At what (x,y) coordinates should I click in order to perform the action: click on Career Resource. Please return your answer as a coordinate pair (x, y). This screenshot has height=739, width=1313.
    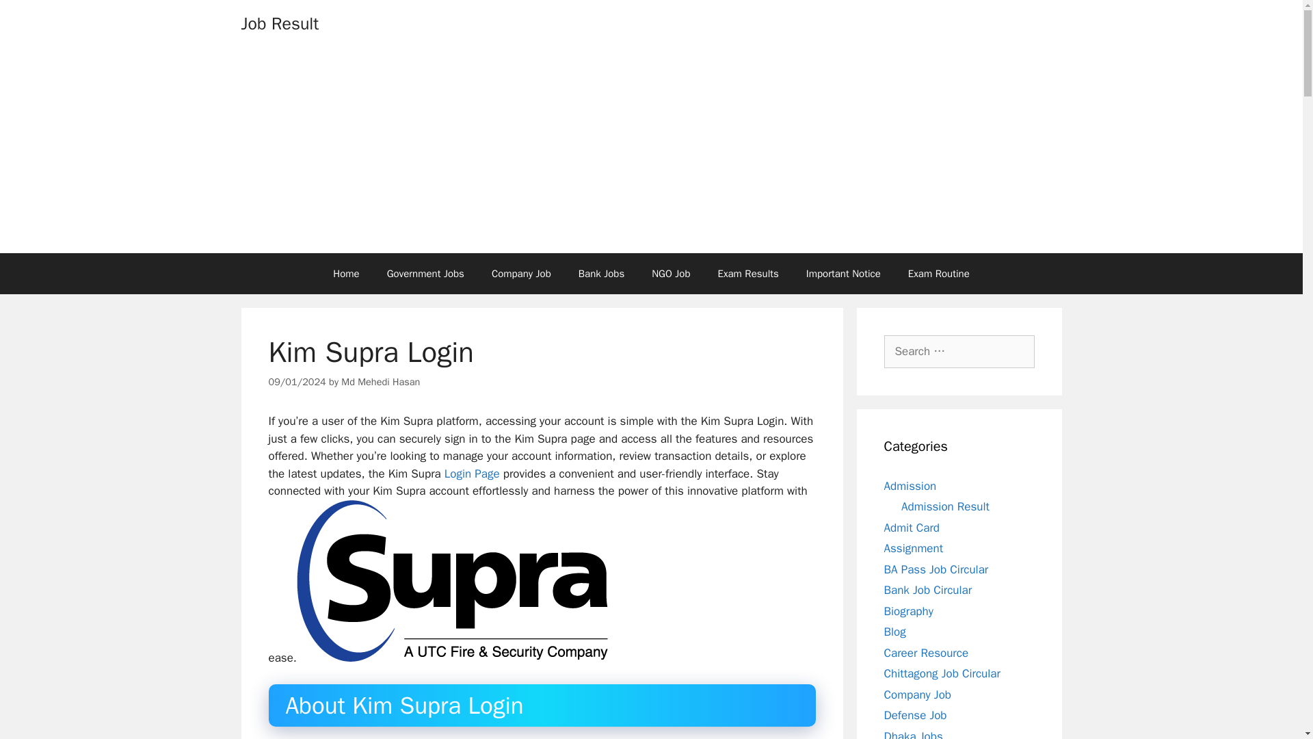
    Looking at the image, I should click on (926, 653).